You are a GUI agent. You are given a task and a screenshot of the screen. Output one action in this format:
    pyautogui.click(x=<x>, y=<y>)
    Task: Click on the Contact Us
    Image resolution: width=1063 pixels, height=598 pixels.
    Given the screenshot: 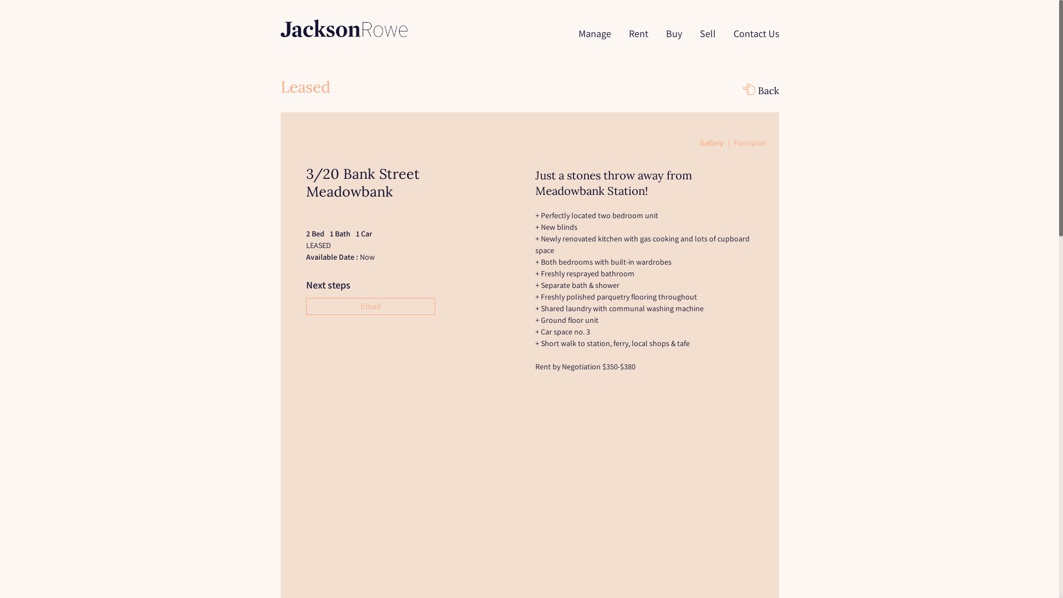 What is the action you would take?
    pyautogui.click(x=751, y=41)
    